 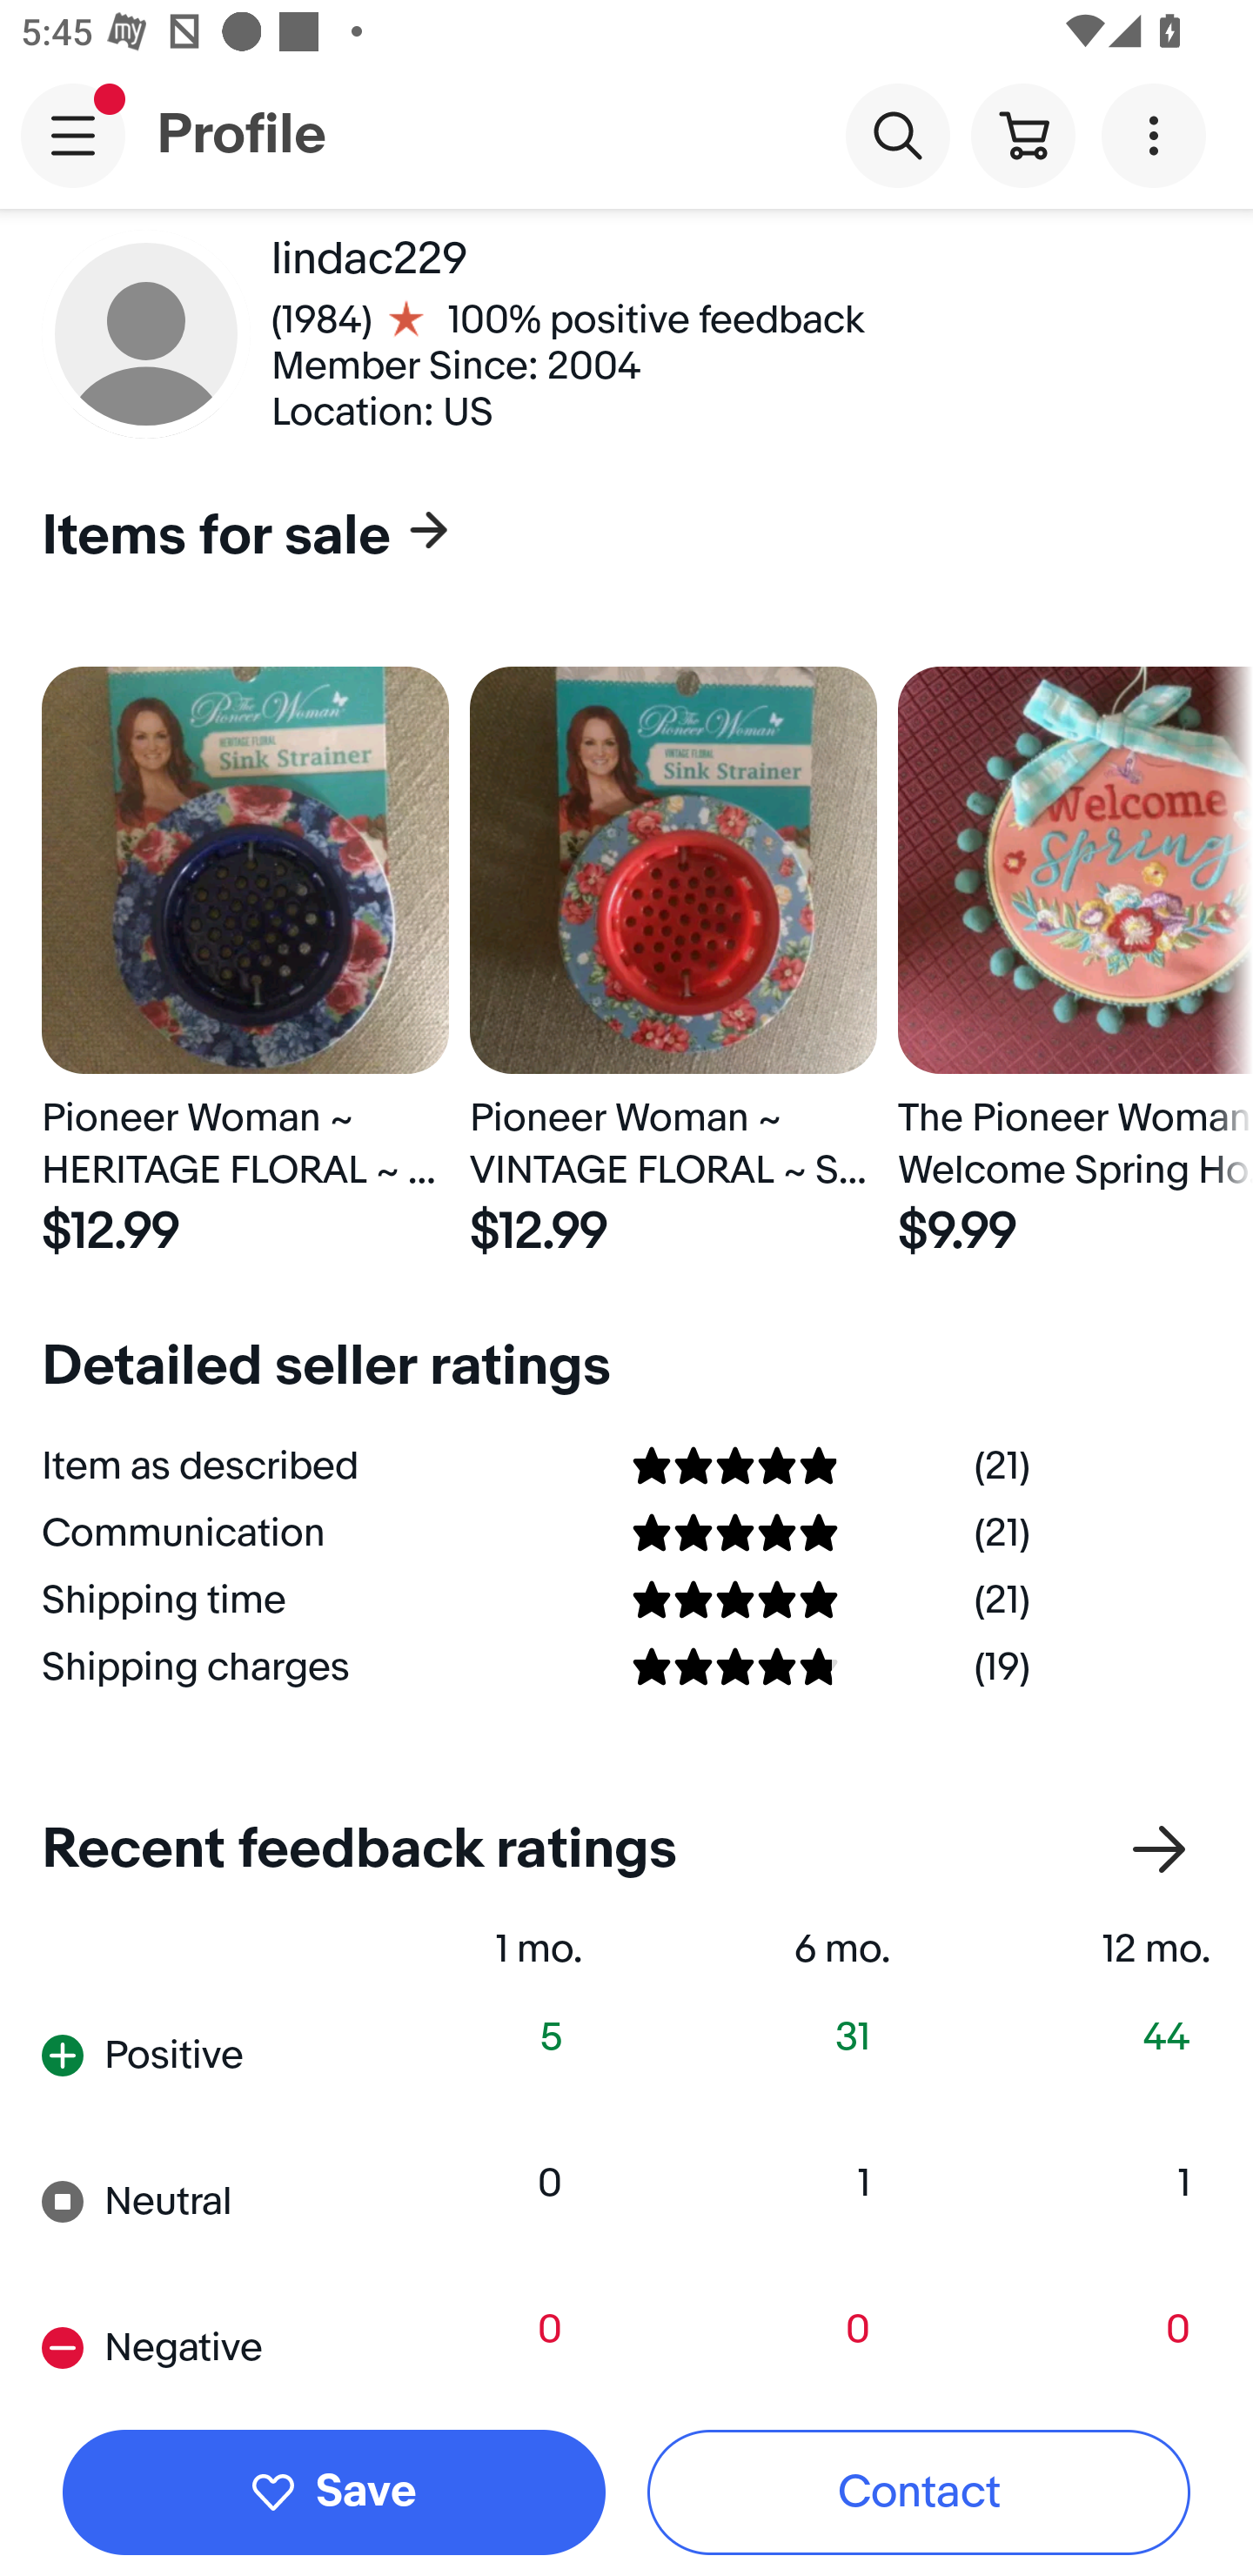 What do you see at coordinates (184, 2346) in the screenshot?
I see `Negative Open all negative rating details.` at bounding box center [184, 2346].